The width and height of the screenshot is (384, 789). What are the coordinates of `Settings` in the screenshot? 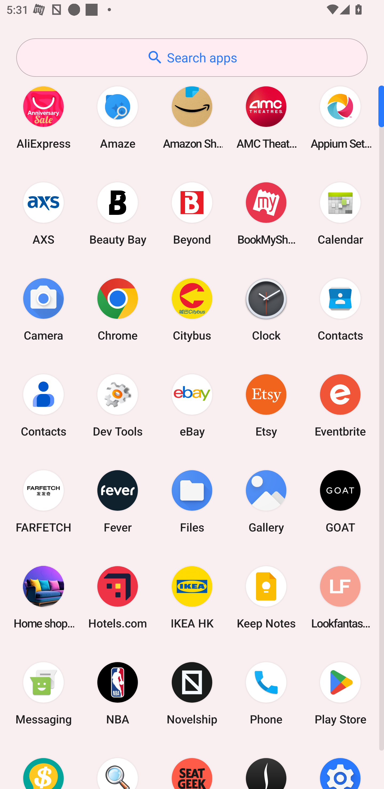 It's located at (340, 765).